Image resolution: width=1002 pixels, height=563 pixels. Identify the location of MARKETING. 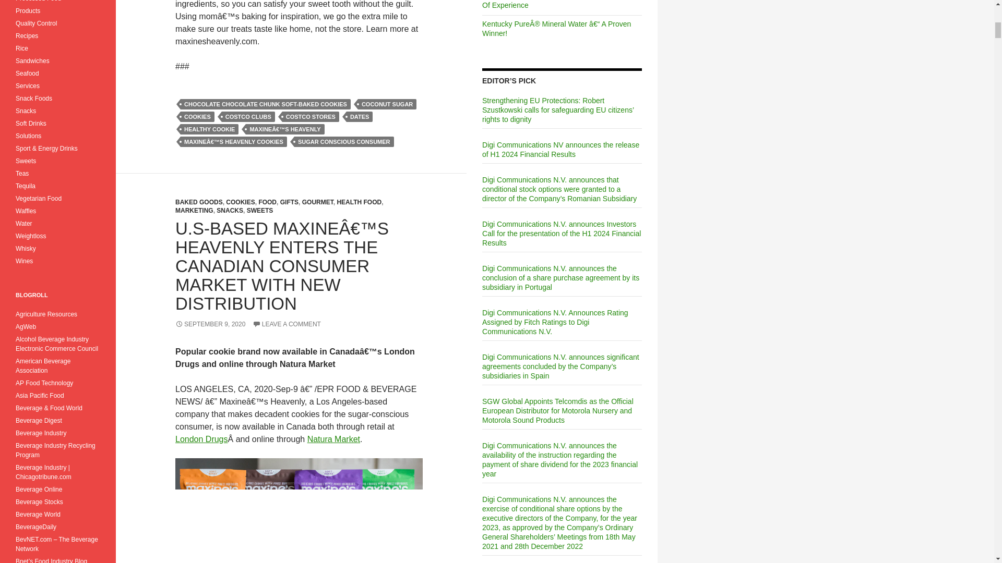
(194, 211).